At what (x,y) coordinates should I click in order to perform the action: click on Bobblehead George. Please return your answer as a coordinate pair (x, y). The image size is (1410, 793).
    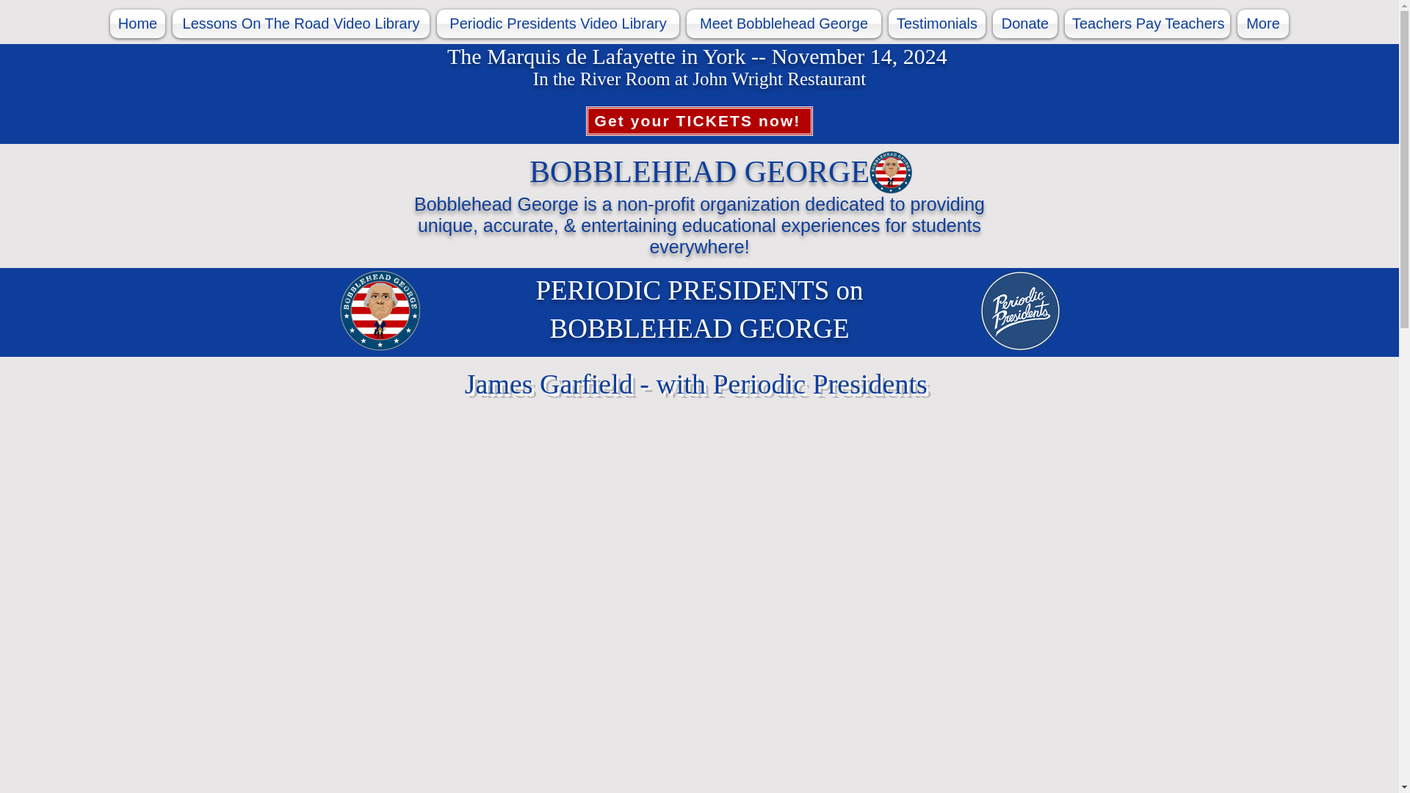
    Looking at the image, I should click on (891, 172).